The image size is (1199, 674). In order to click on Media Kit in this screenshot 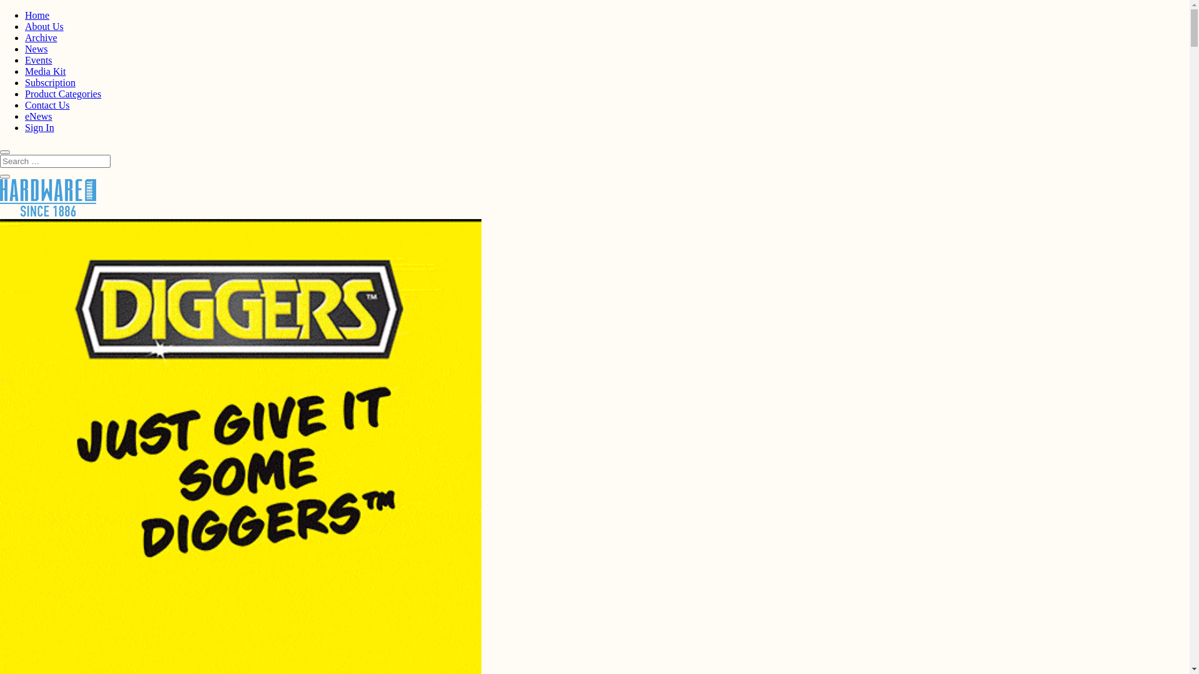, I will do `click(45, 71)`.